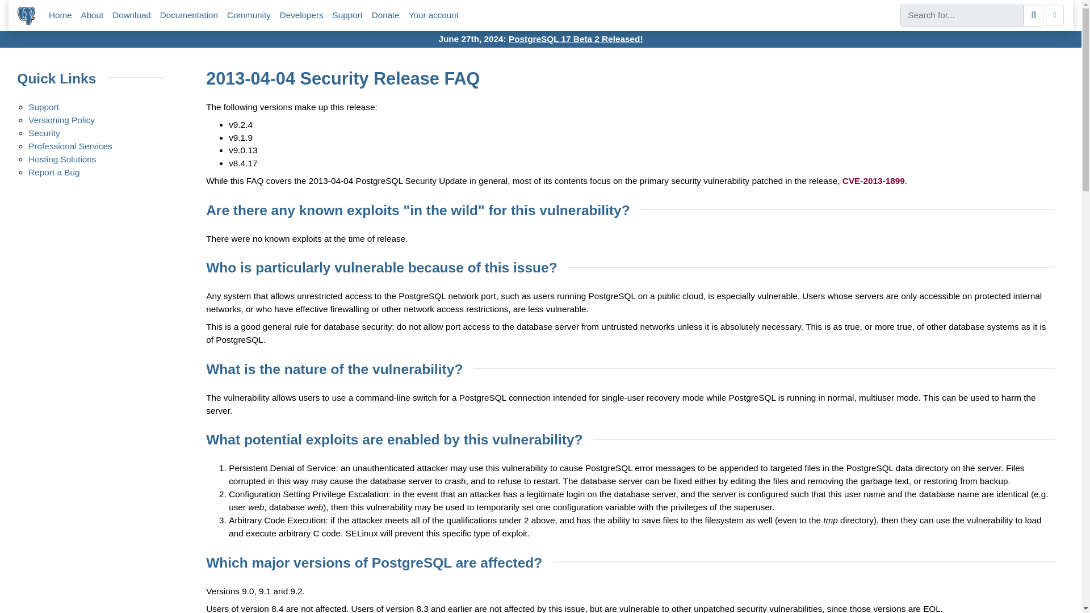  What do you see at coordinates (189, 15) in the screenshot?
I see `Documentation` at bounding box center [189, 15].